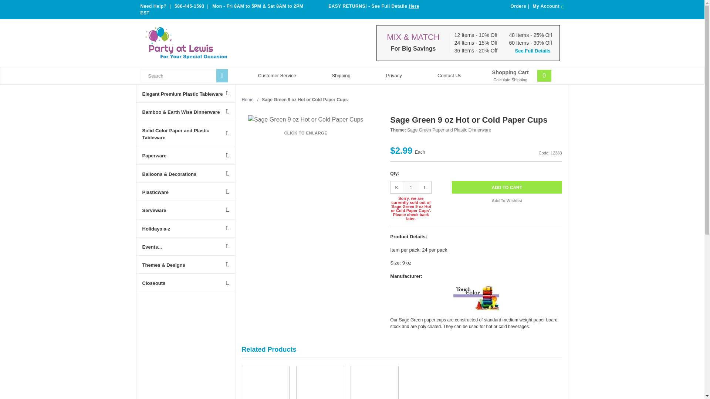 This screenshot has width=710, height=399. Describe the element at coordinates (341, 76) in the screenshot. I see `Shipping` at that location.